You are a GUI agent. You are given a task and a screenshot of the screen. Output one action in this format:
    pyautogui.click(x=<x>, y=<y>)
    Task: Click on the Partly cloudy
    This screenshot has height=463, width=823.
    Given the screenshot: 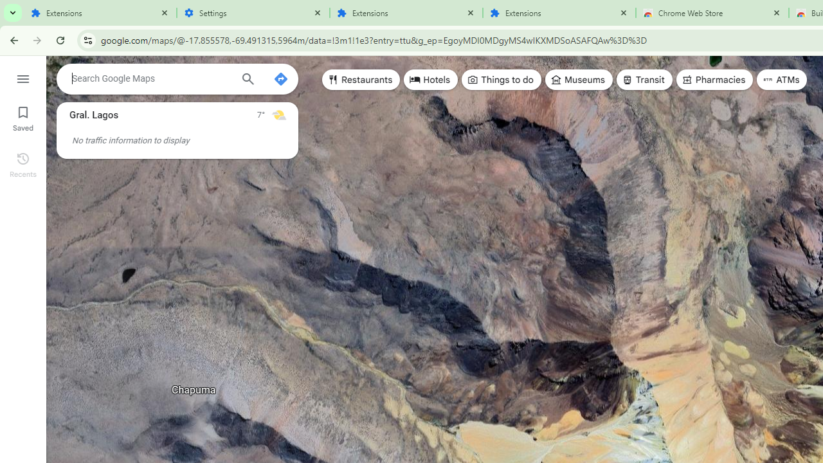 What is the action you would take?
    pyautogui.click(x=279, y=114)
    